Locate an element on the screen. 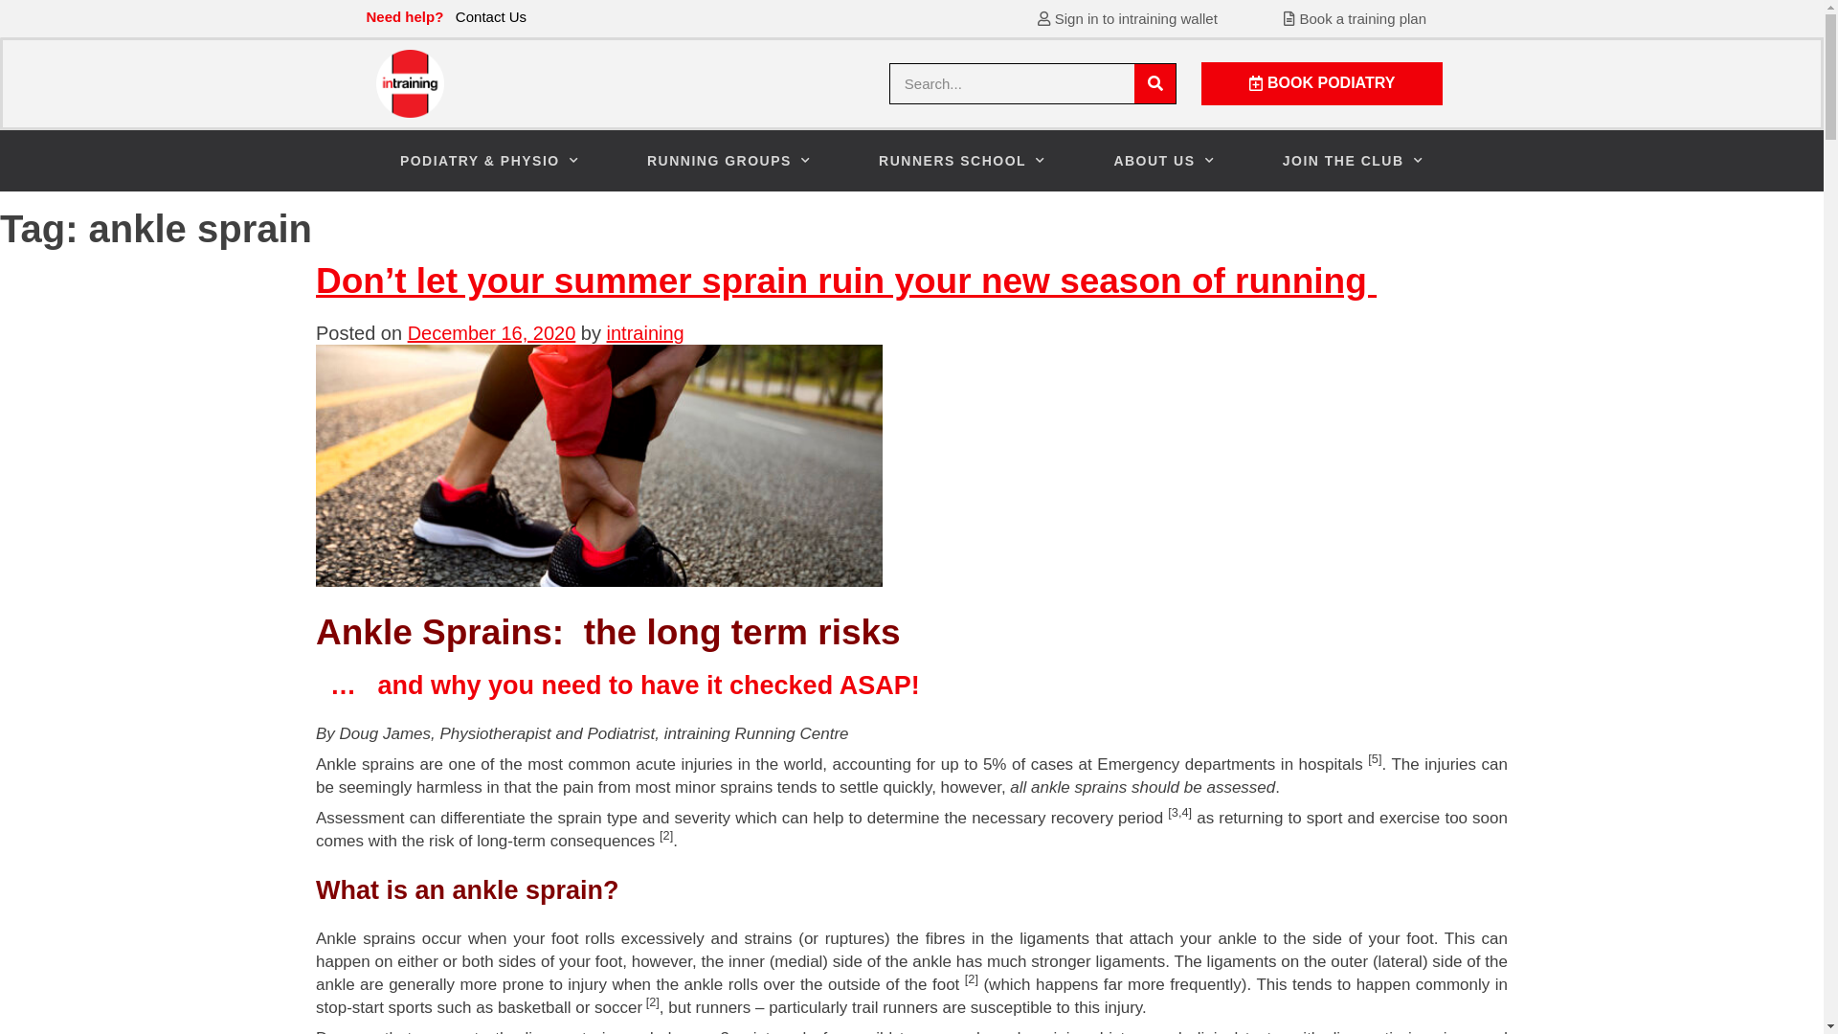  RUNNING GROUPS is located at coordinates (729, 161).